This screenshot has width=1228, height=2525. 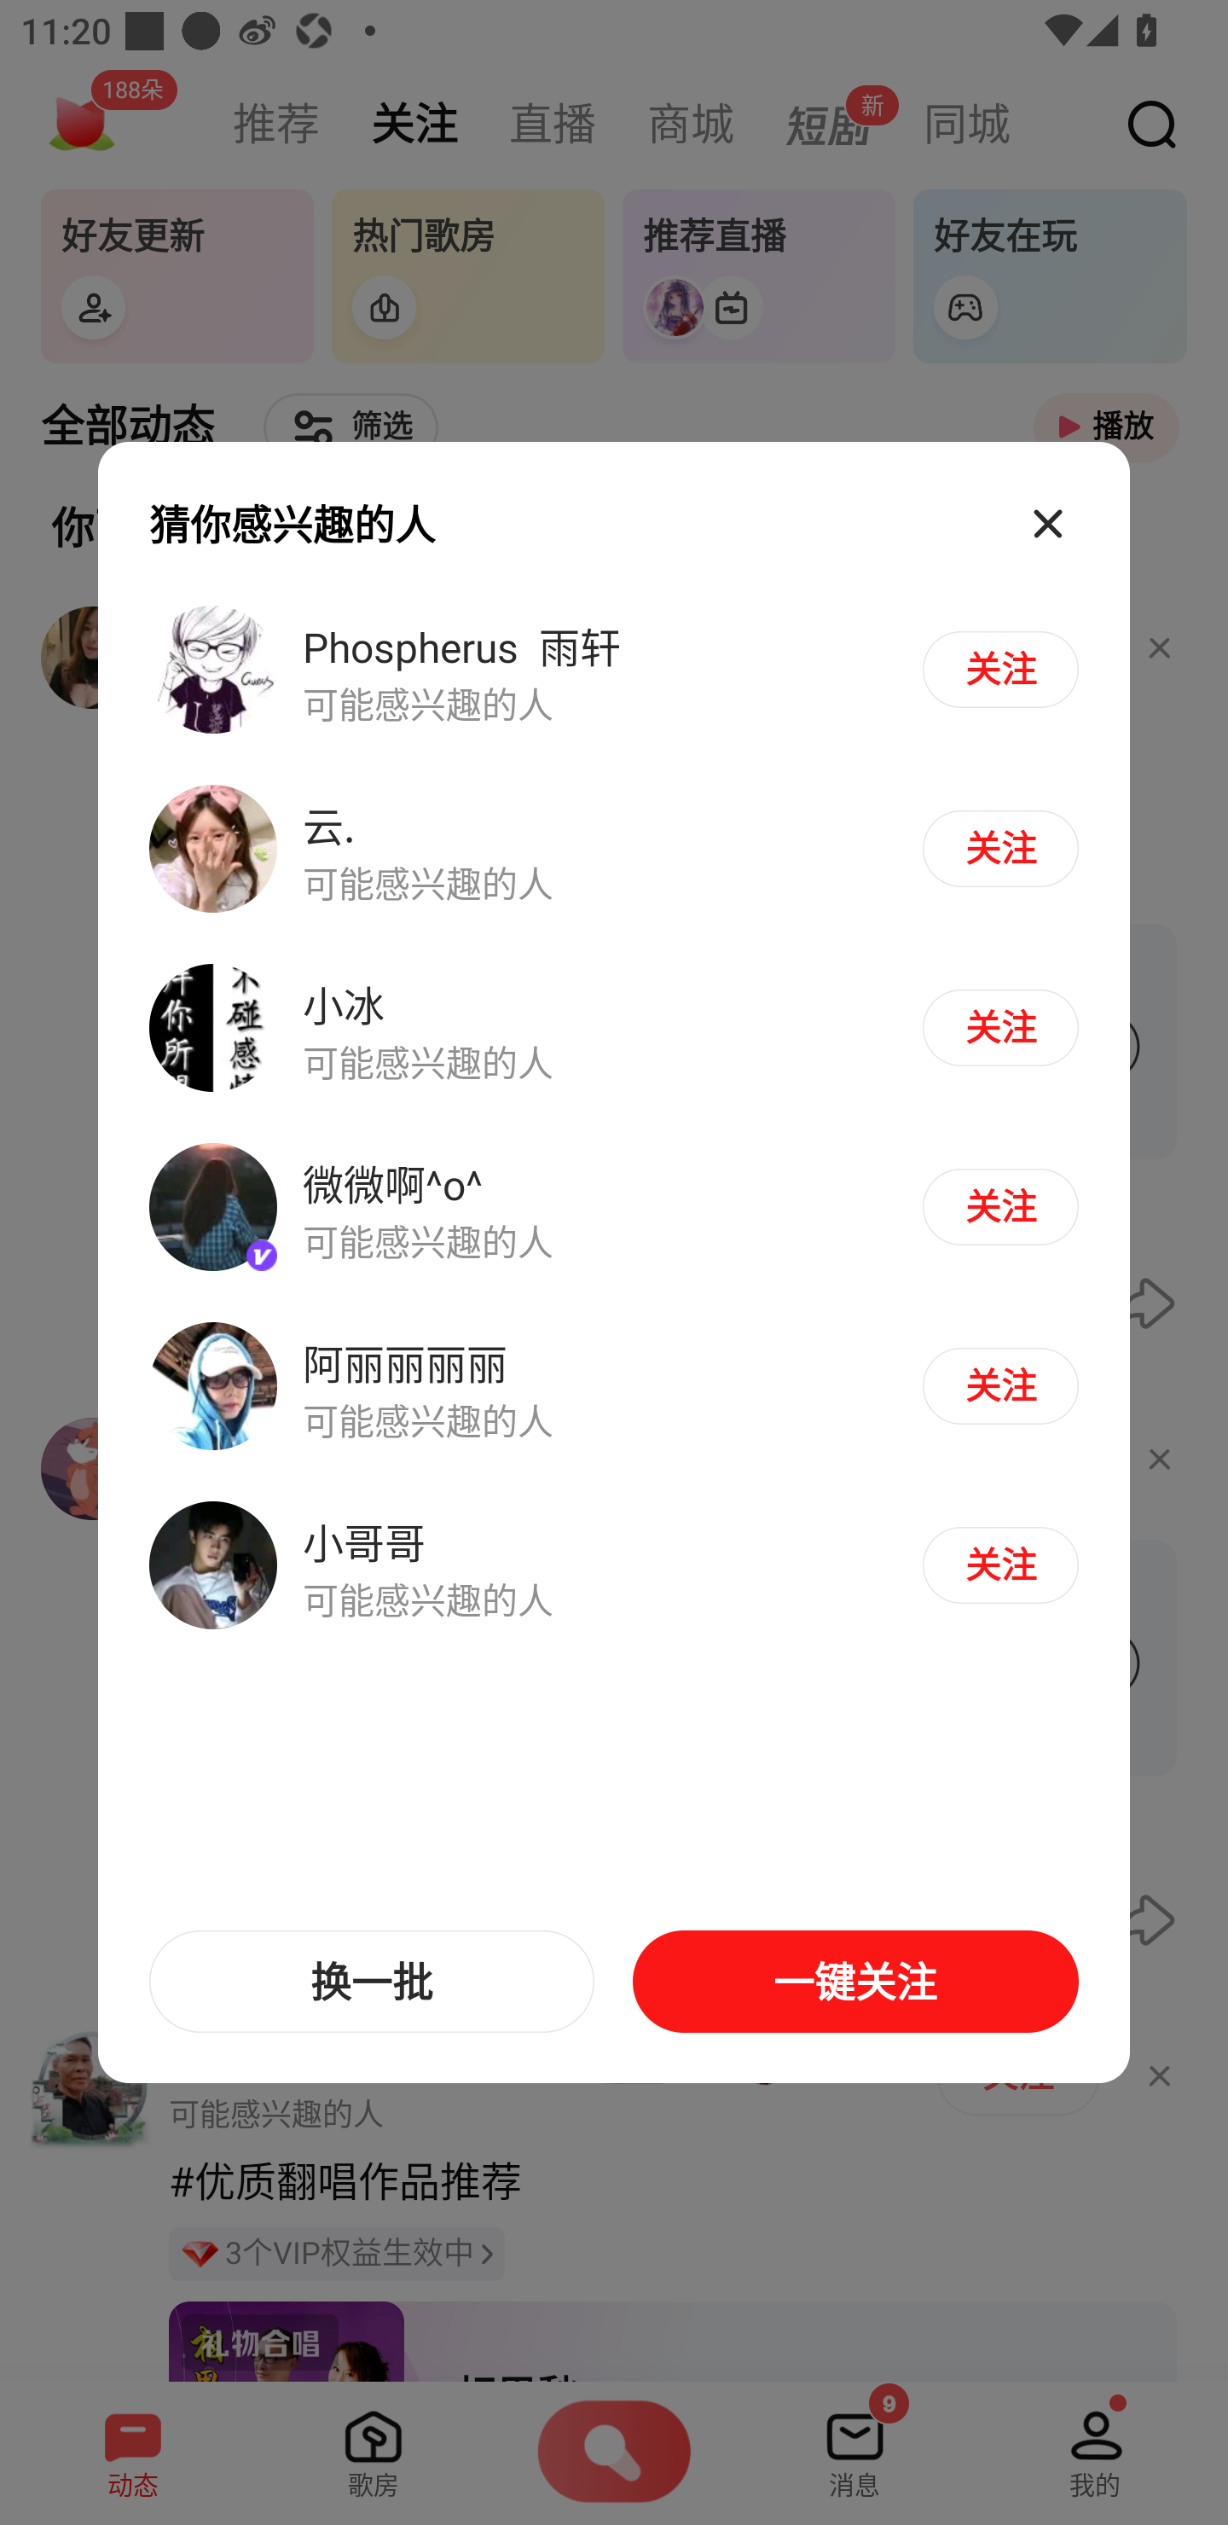 What do you see at coordinates (614, 850) in the screenshot?
I see `云. 可能感兴趣的人 关注 按钮` at bounding box center [614, 850].